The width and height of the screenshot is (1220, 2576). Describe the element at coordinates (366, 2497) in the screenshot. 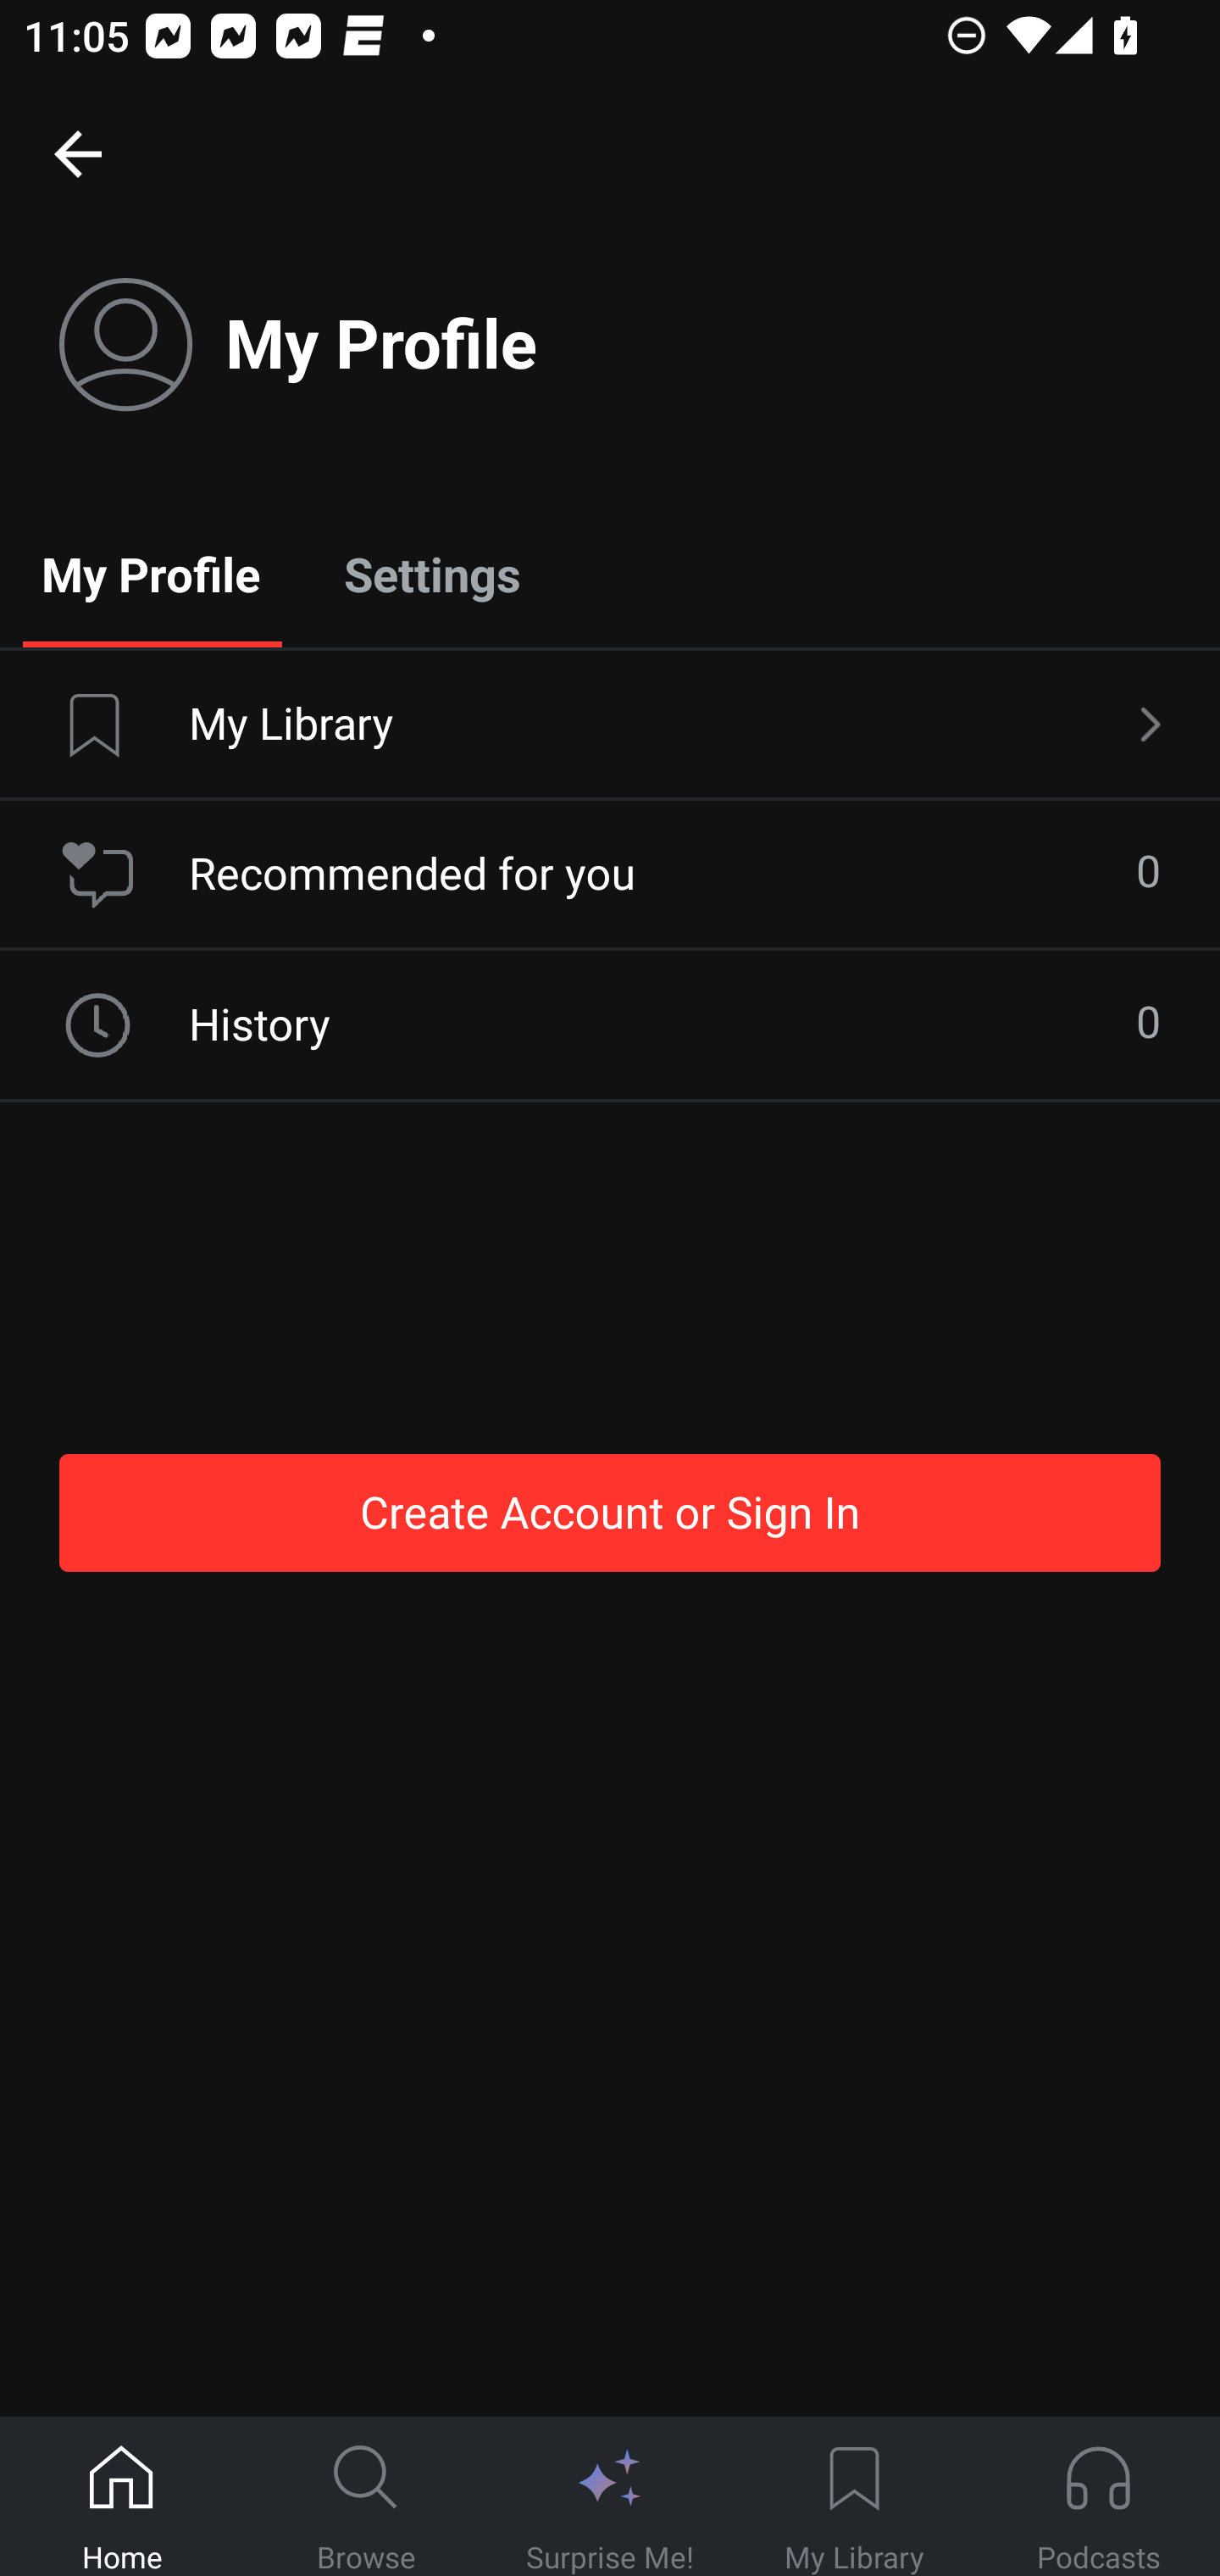

I see `Browse` at that location.